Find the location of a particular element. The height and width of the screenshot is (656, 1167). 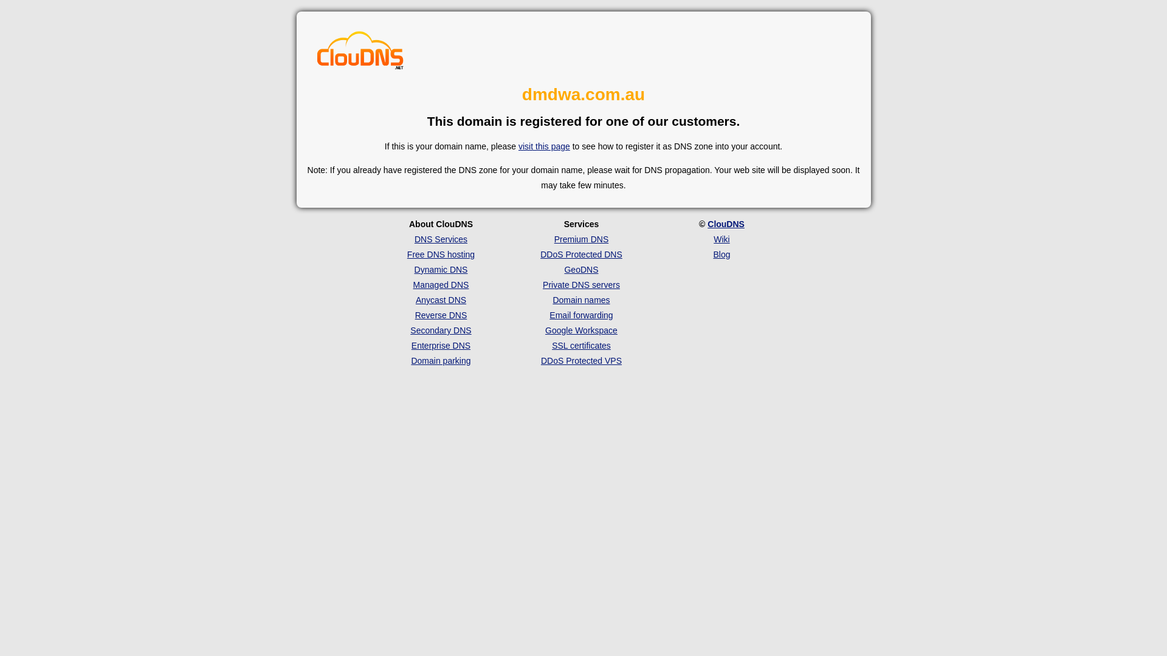

Blog is located at coordinates (721, 255).